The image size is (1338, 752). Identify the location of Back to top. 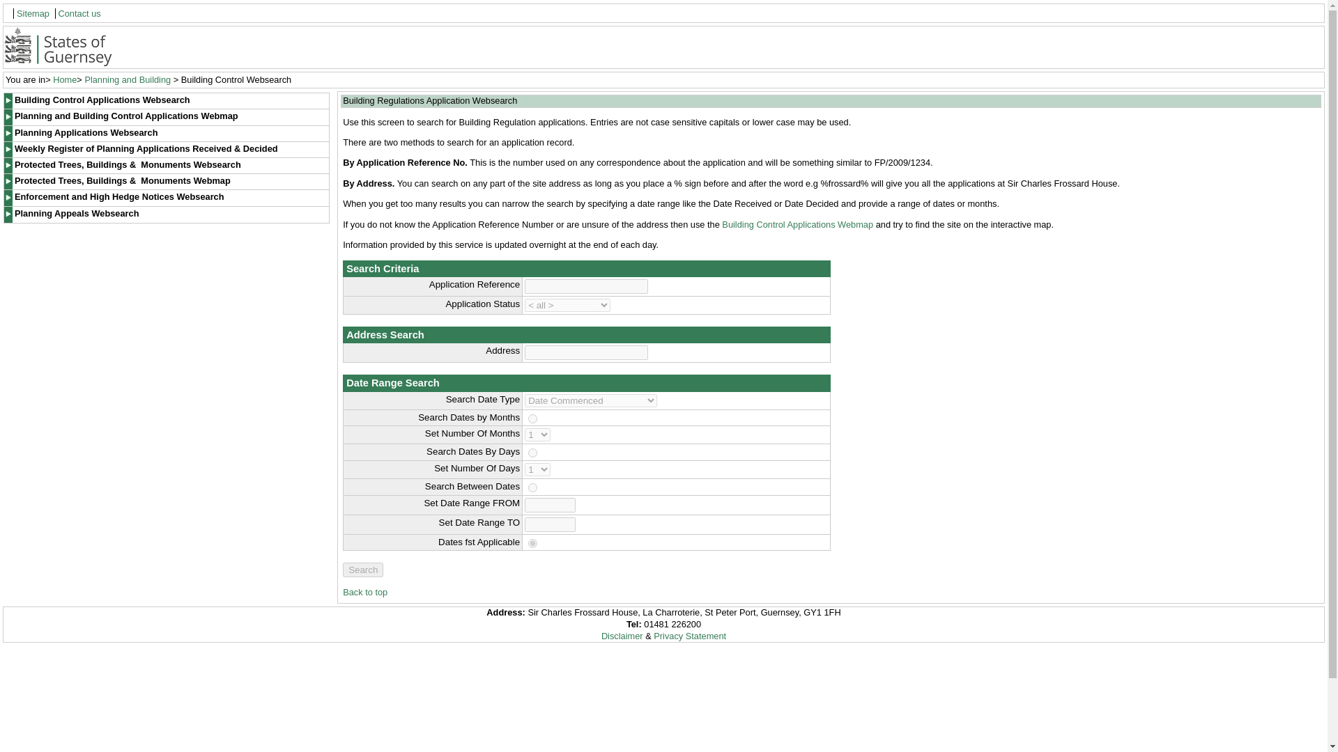
(365, 592).